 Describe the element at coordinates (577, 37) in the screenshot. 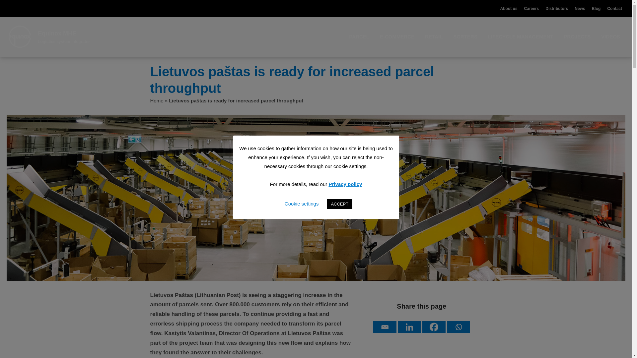

I see `PROJECTS` at that location.